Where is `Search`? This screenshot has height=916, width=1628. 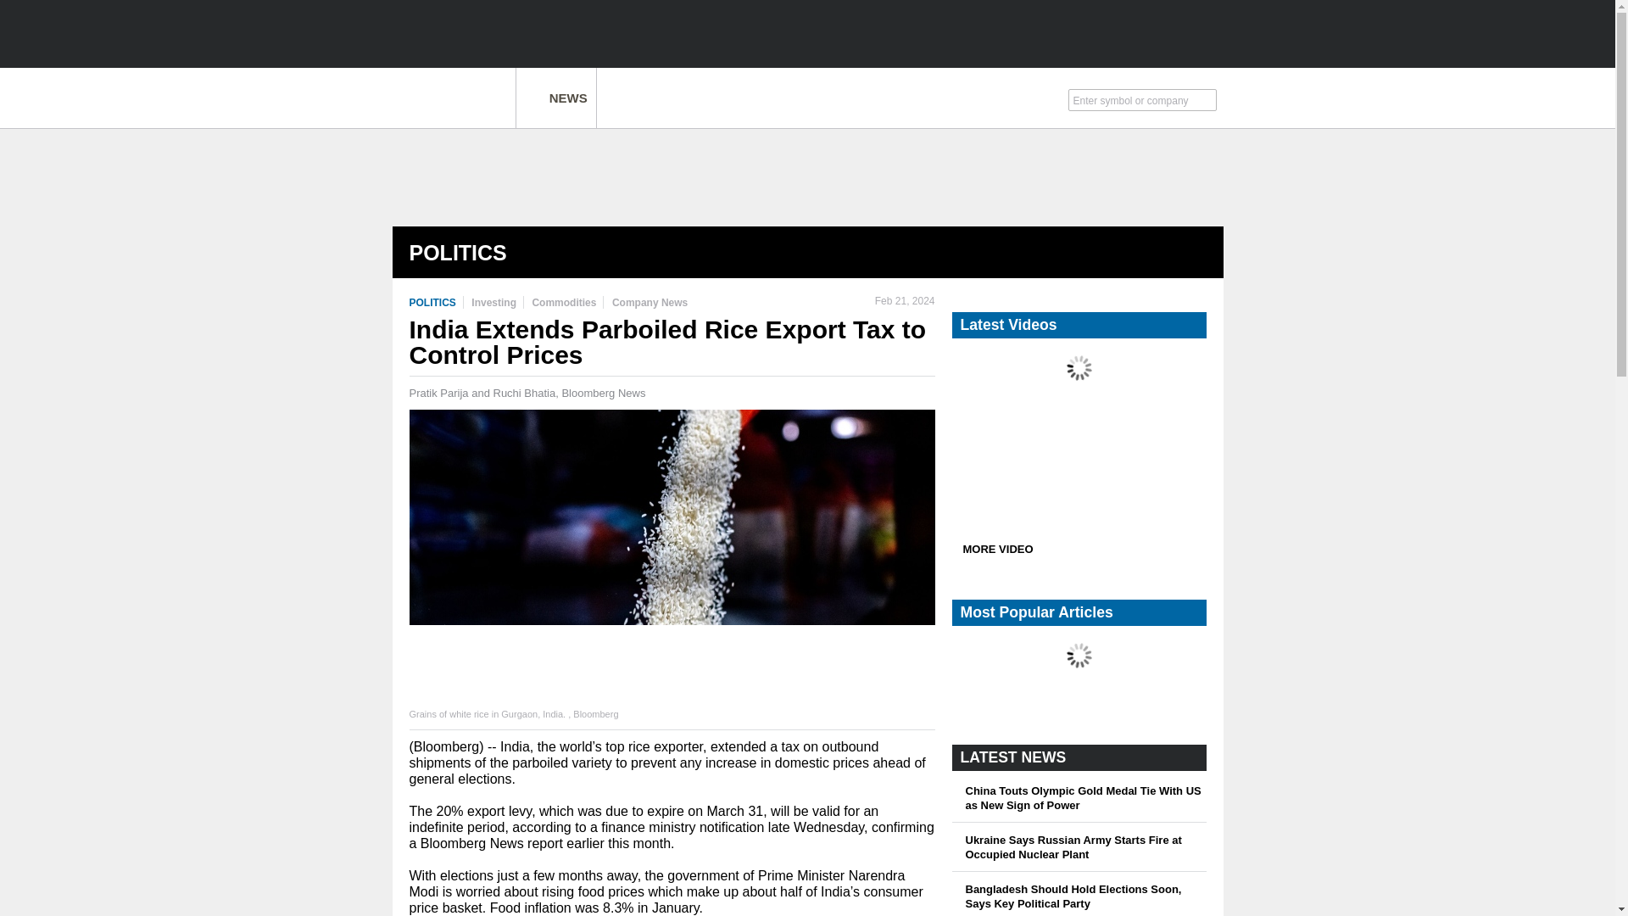 Search is located at coordinates (1207, 102).